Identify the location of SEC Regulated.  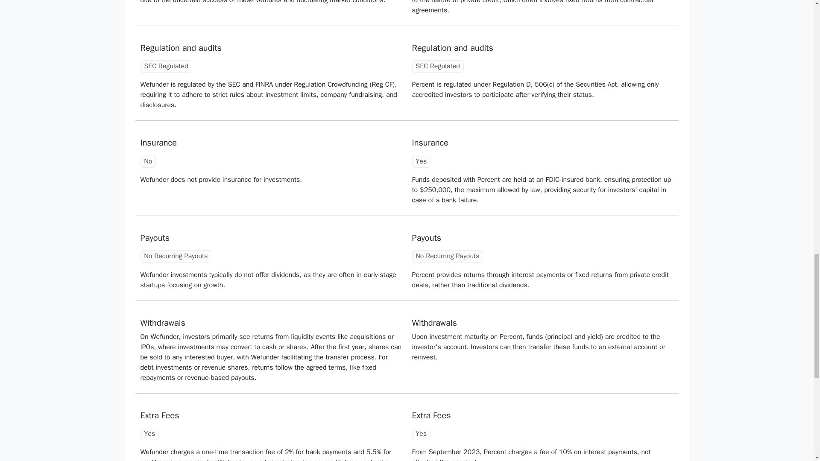
(438, 66).